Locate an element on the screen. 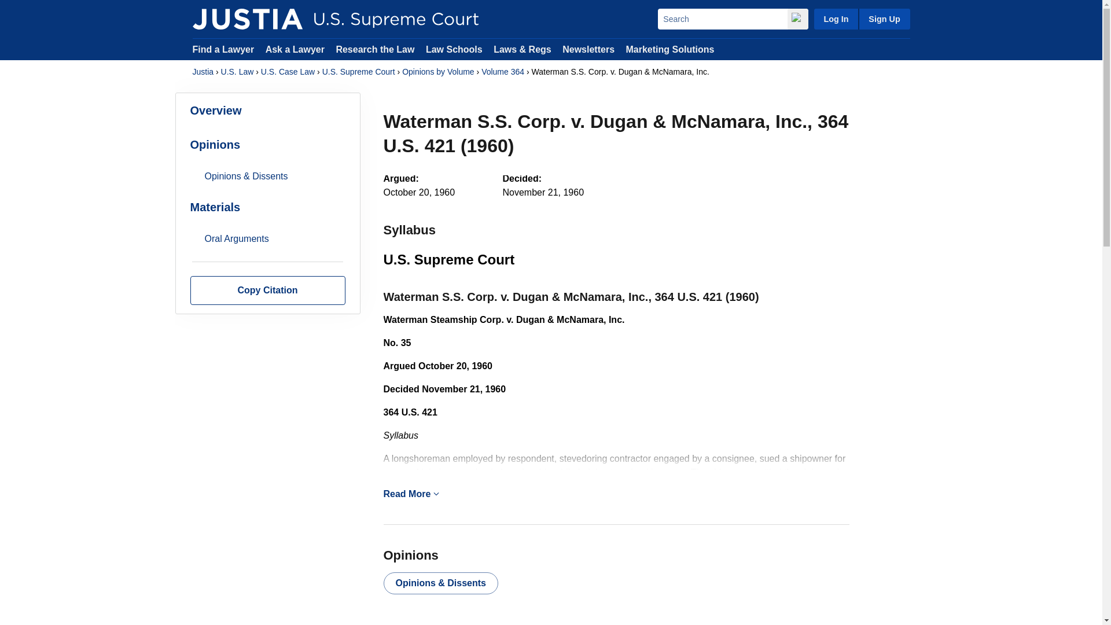 This screenshot has height=625, width=1111. U.S. Case Law is located at coordinates (288, 72).